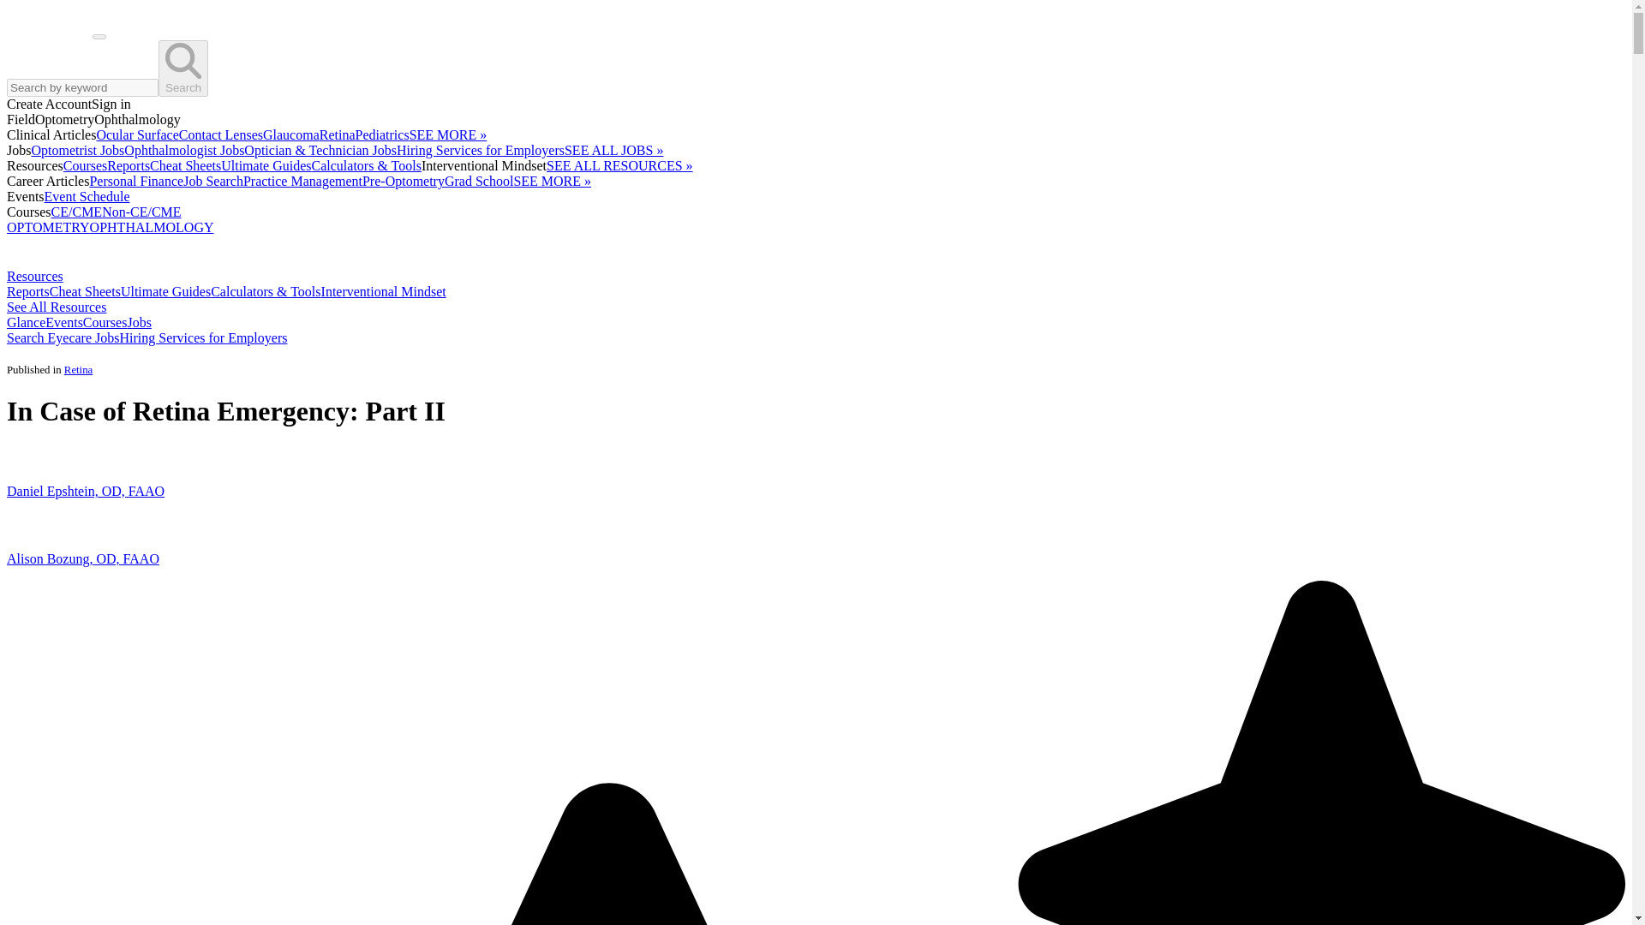 This screenshot has width=1645, height=925. What do you see at coordinates (34, 276) in the screenshot?
I see `Resources` at bounding box center [34, 276].